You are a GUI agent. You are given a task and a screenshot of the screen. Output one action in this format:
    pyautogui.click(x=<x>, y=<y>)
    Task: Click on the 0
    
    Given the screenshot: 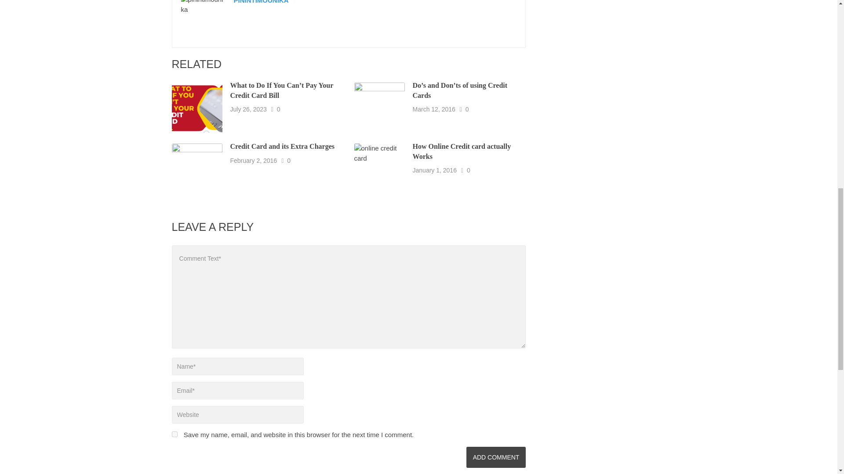 What is the action you would take?
    pyautogui.click(x=468, y=170)
    